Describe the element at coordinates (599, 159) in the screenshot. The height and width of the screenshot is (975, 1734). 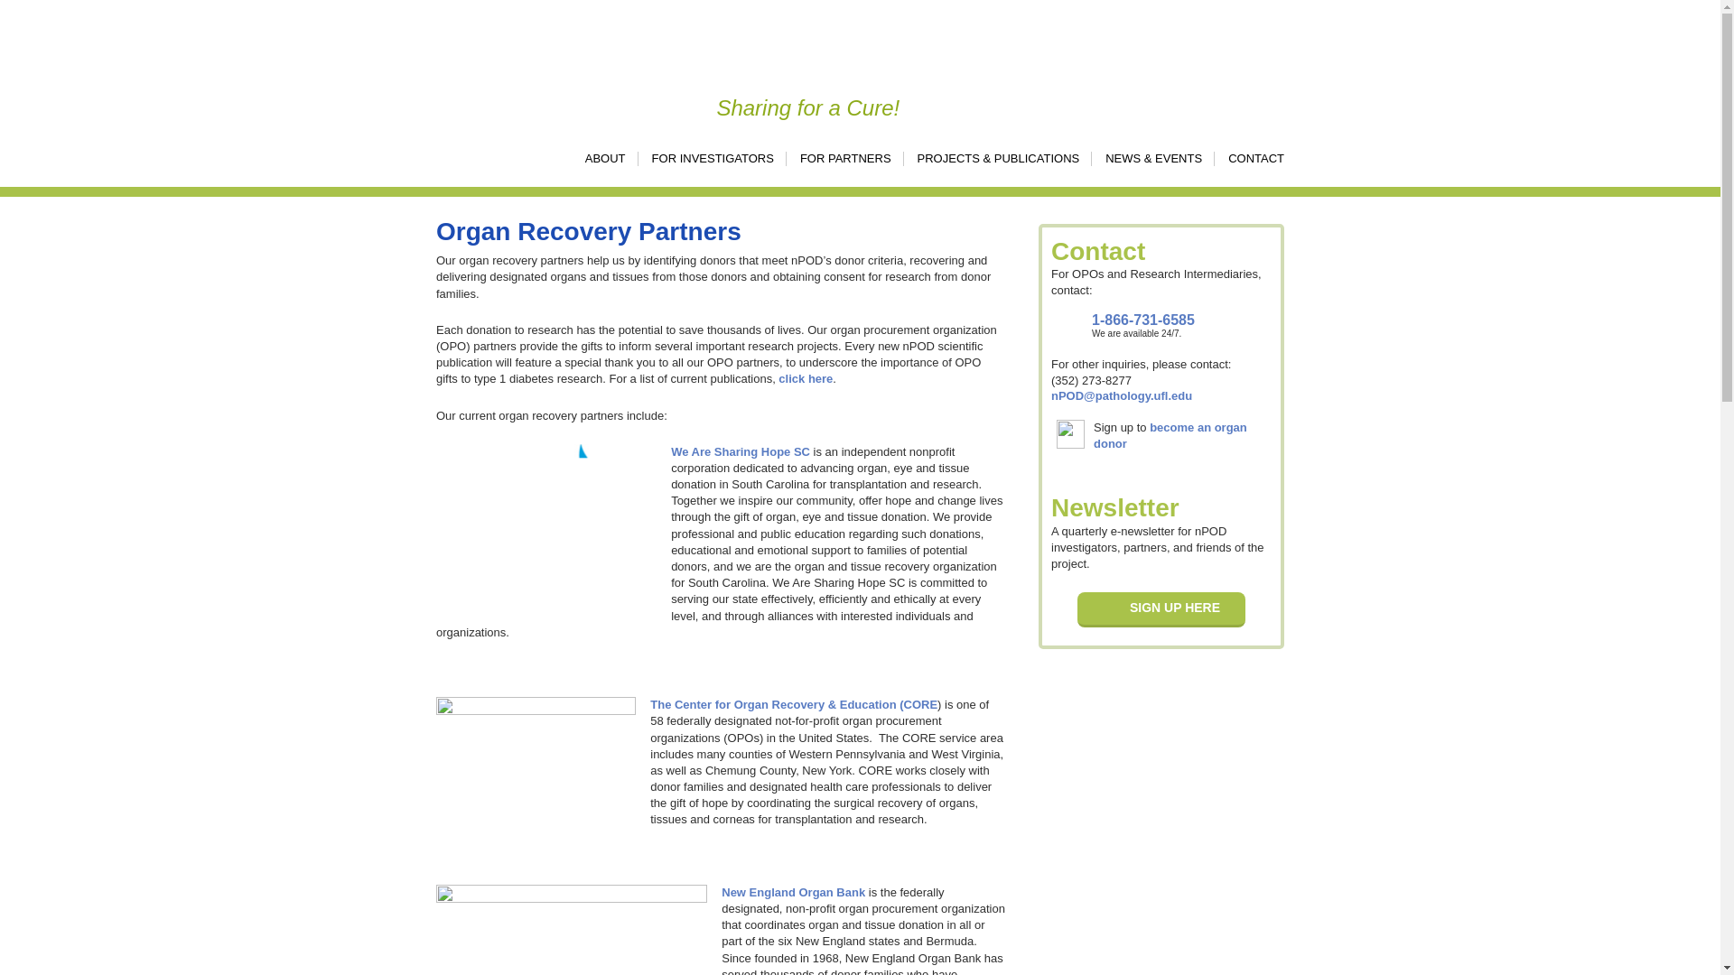
I see `ABOUT` at that location.